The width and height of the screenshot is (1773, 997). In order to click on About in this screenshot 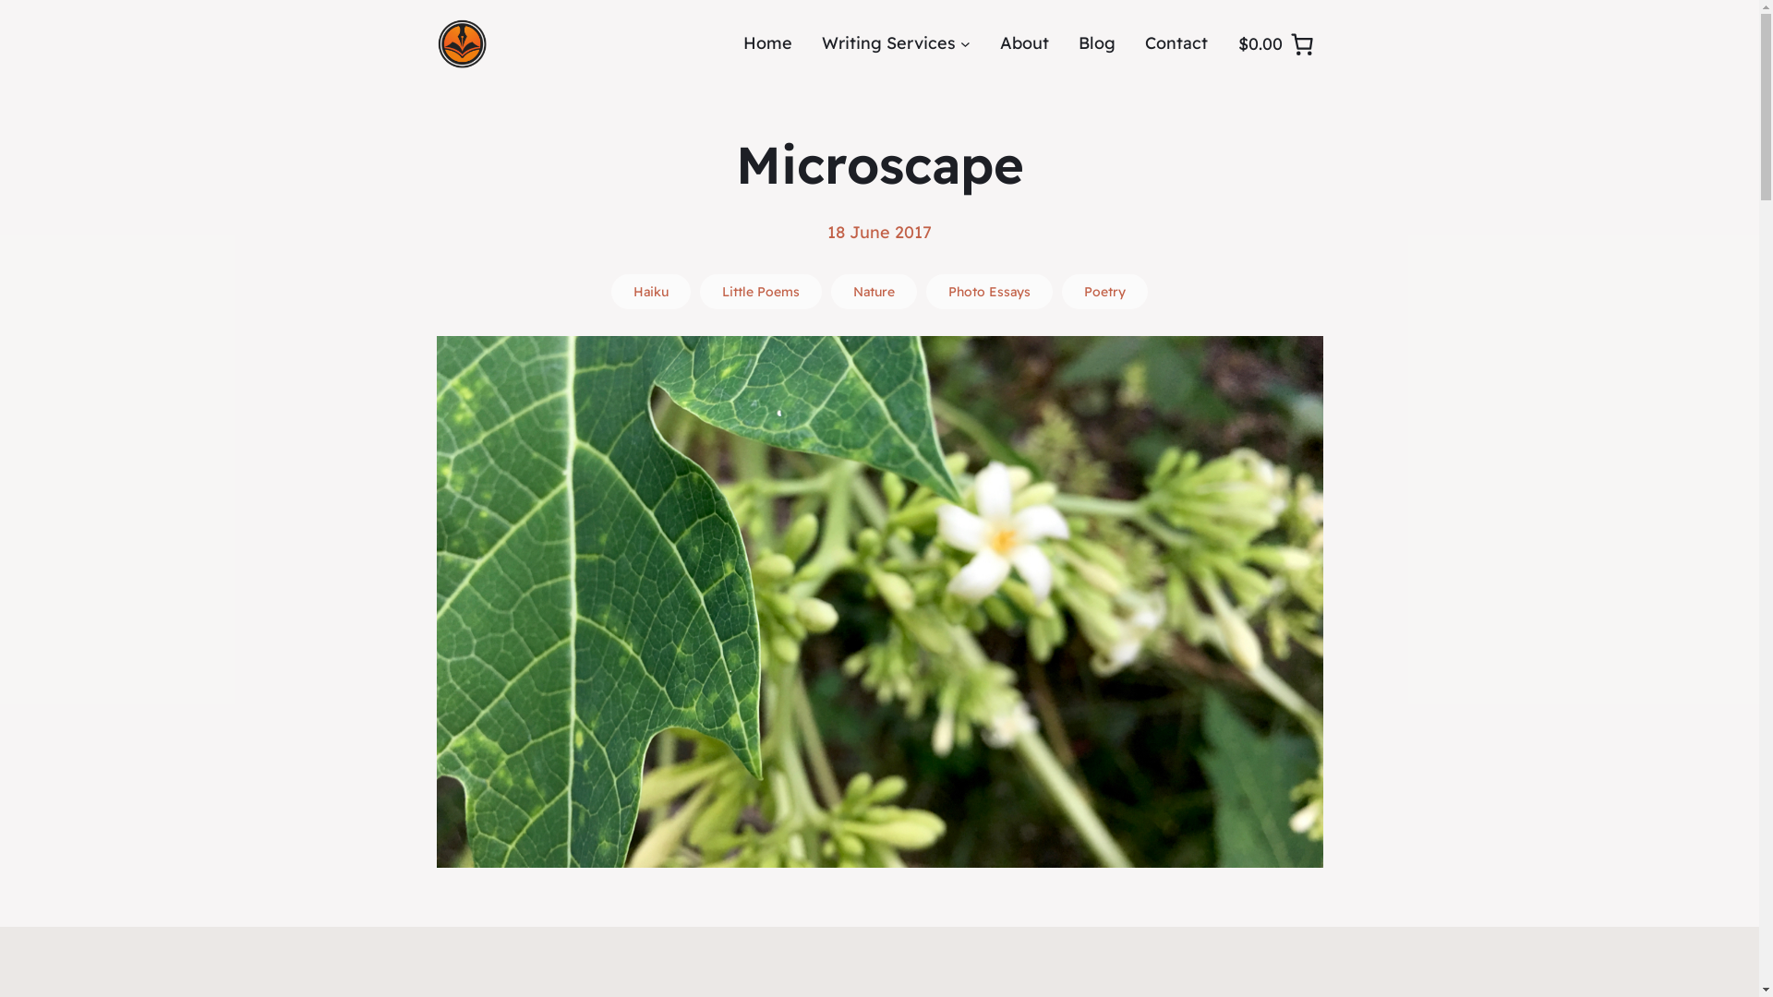, I will do `click(1023, 44)`.